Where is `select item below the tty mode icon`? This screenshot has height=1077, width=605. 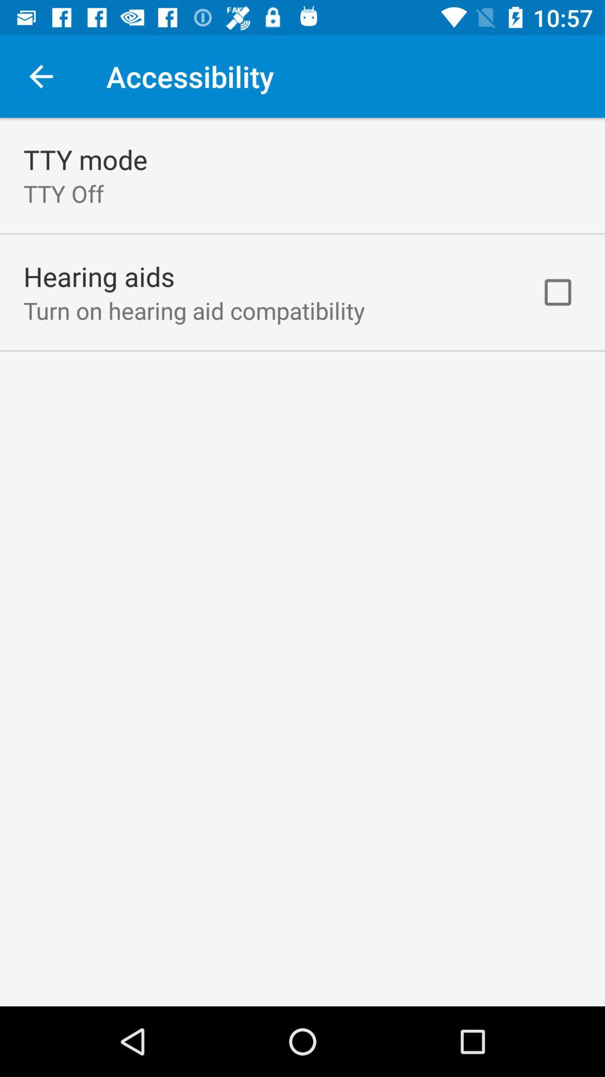 select item below the tty mode icon is located at coordinates (64, 193).